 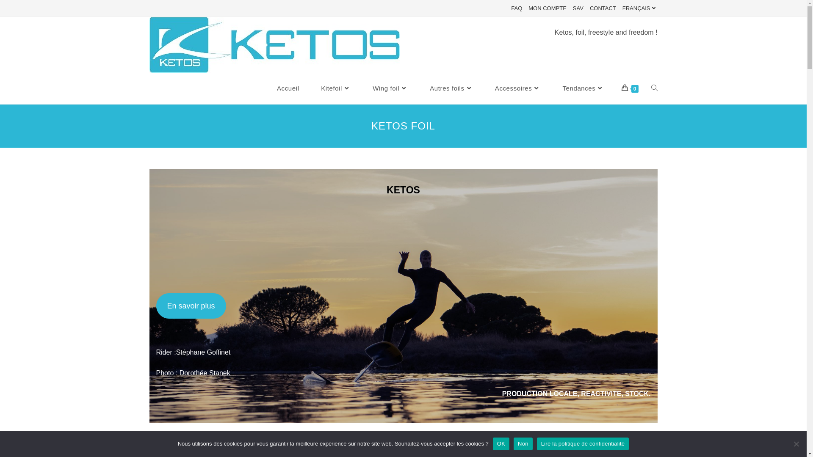 I want to click on Contact, so click(x=529, y=354).